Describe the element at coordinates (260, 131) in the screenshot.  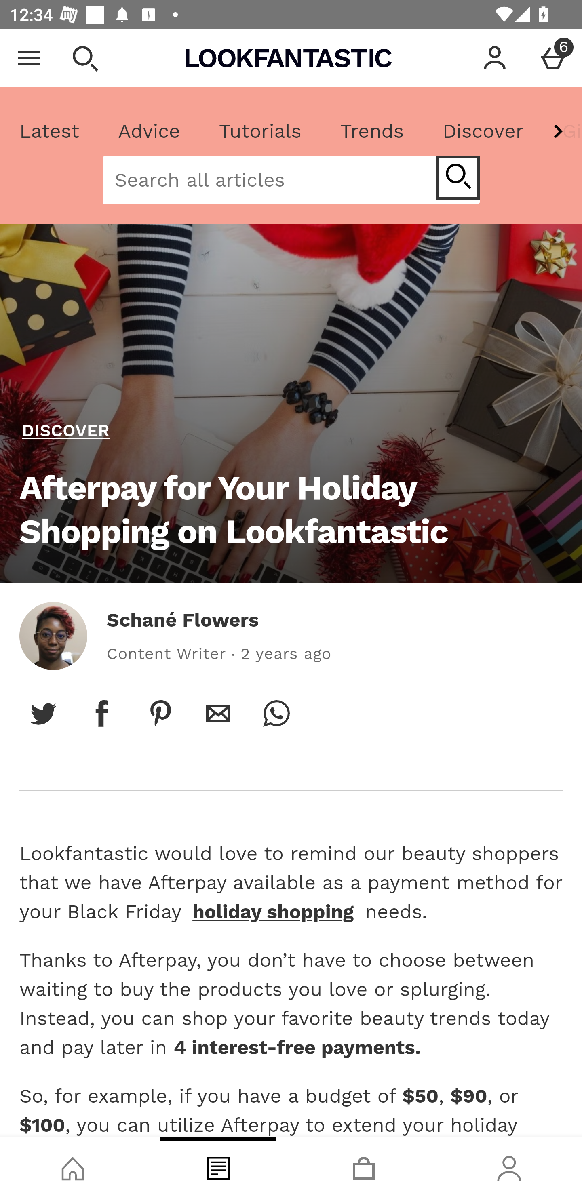
I see `Tutorials` at that location.